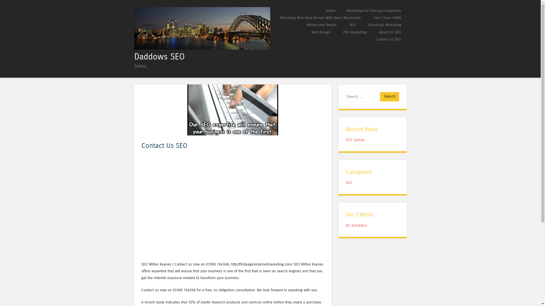 The image size is (545, 306). I want to click on SEO, so click(353, 25).